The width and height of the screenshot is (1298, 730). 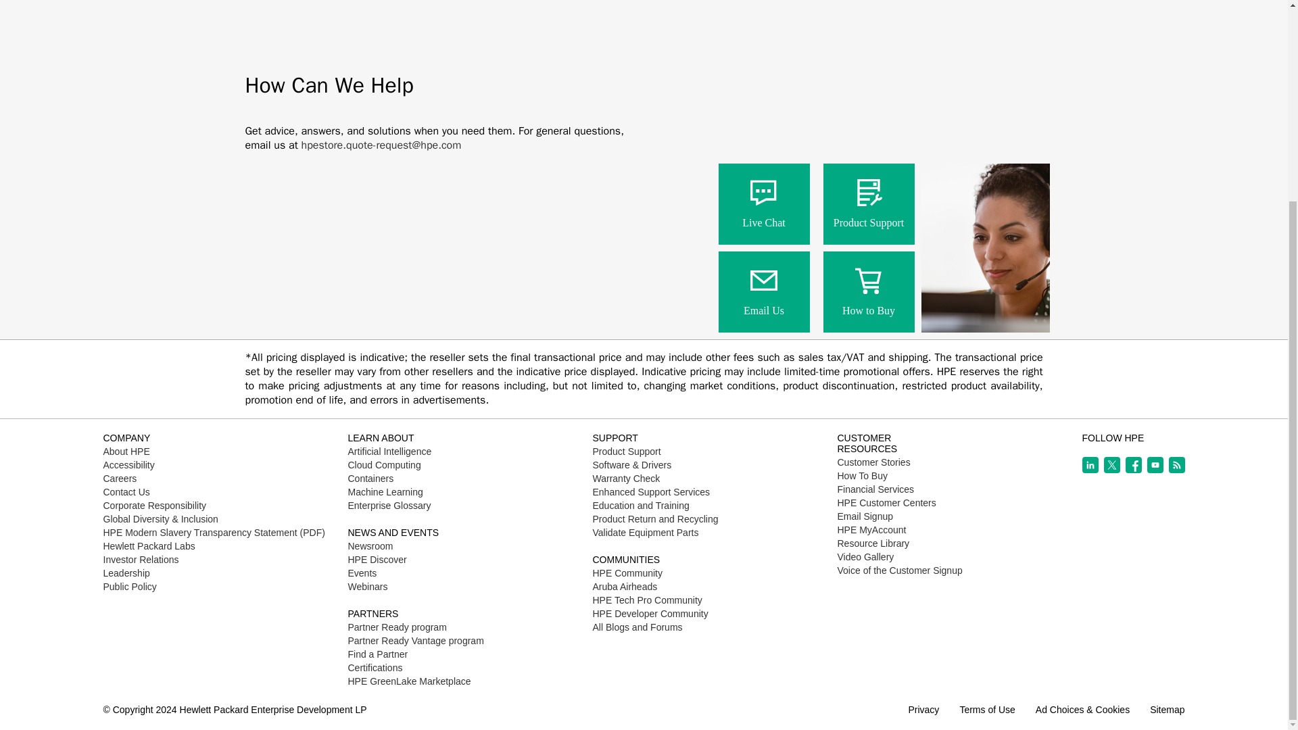 I want to click on LinkedIn - new window, so click(x=1090, y=465).